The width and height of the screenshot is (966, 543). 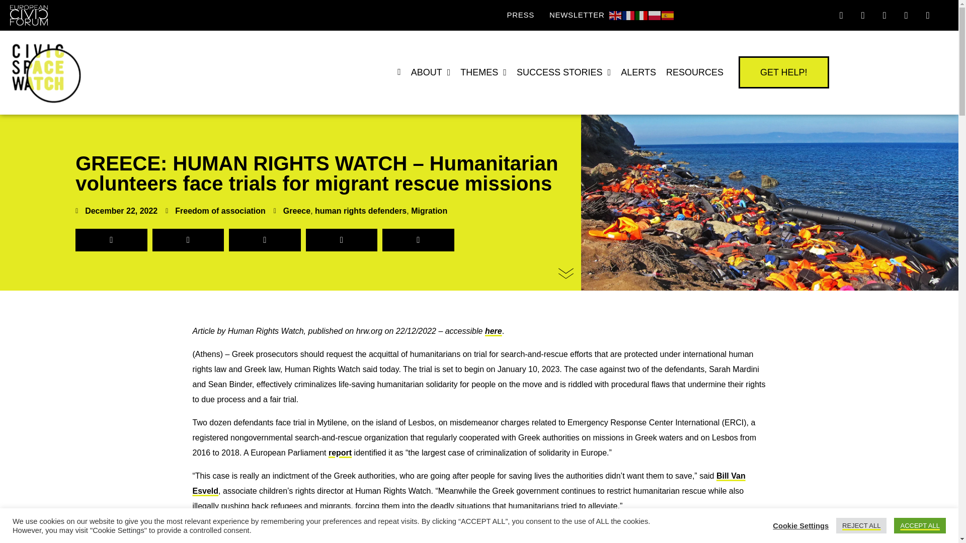 What do you see at coordinates (655, 14) in the screenshot?
I see `Polish` at bounding box center [655, 14].